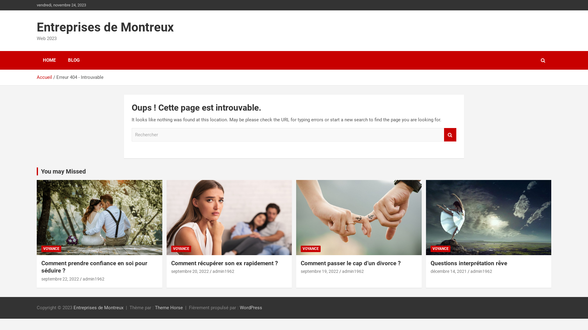 This screenshot has height=330, width=588. I want to click on VOYANCE, so click(311, 249).